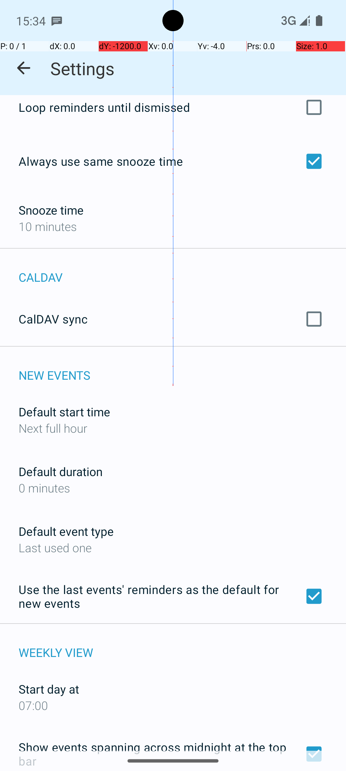  I want to click on CALDAV, so click(182, 270).